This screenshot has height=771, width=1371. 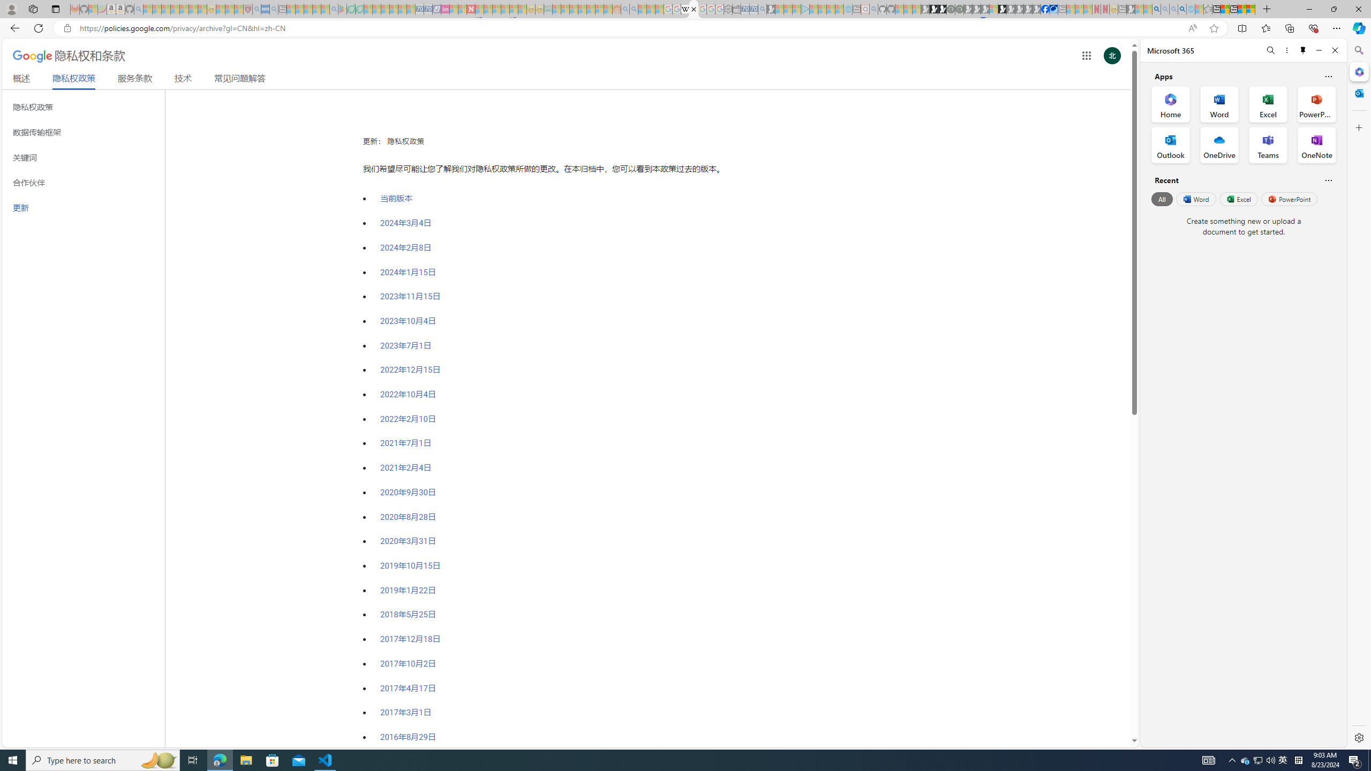 I want to click on Microsoft account | Privacy, so click(x=1251, y=9).